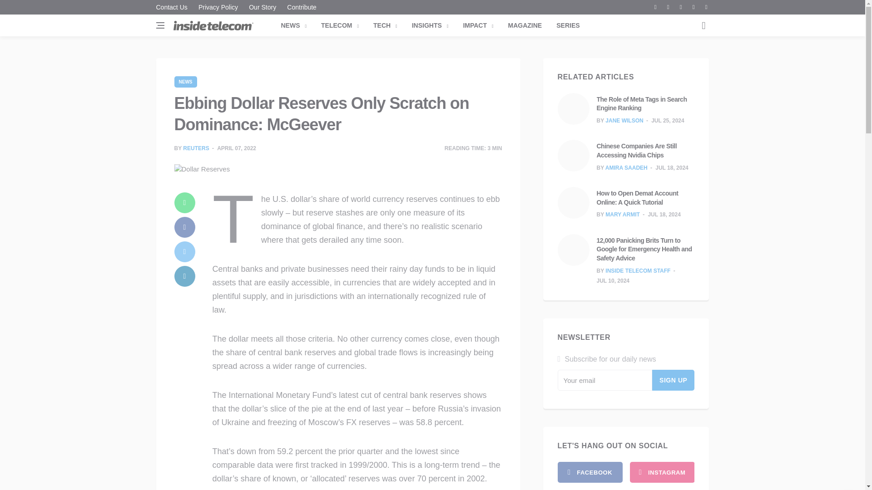 This screenshot has width=872, height=490. Describe the element at coordinates (185, 276) in the screenshot. I see `linkedin` at that location.